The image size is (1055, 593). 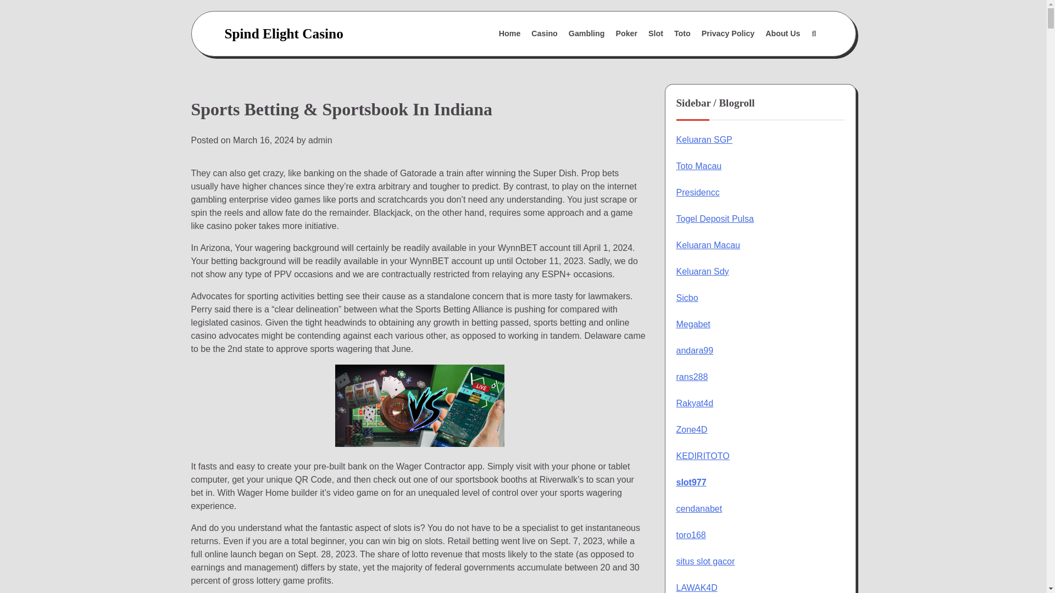 I want to click on Keluaran Macau, so click(x=708, y=245).